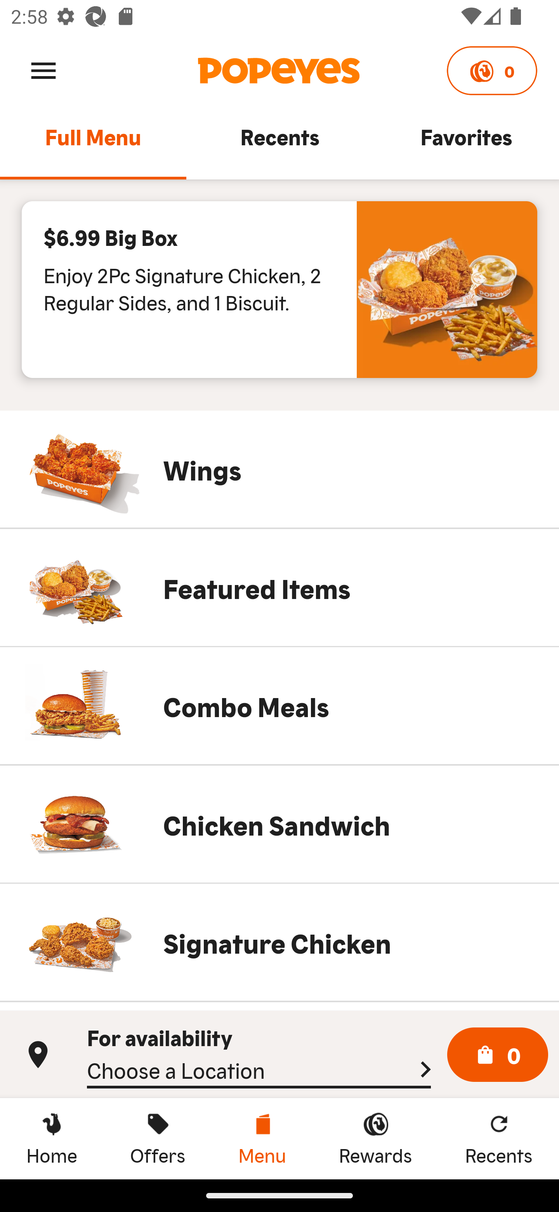  What do you see at coordinates (499, 1138) in the screenshot?
I see `Recents Recents Recents` at bounding box center [499, 1138].